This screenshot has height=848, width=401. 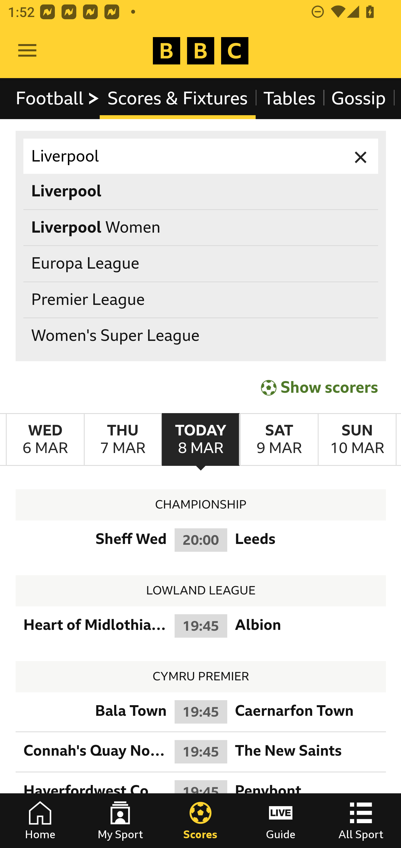 I want to click on ThursdayMarch 7th Thursday March 7th, so click(x=123, y=440).